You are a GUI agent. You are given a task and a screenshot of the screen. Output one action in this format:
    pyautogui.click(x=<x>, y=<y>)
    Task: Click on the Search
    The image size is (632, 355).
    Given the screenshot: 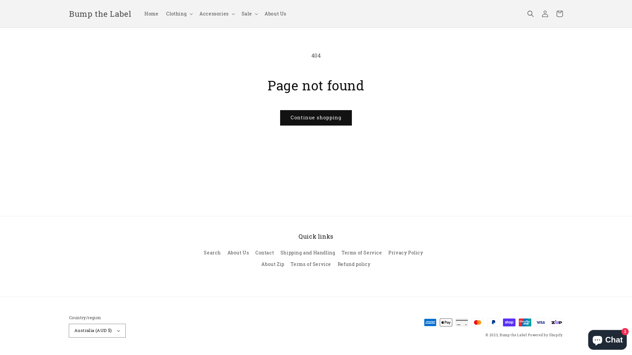 What is the action you would take?
    pyautogui.click(x=212, y=253)
    